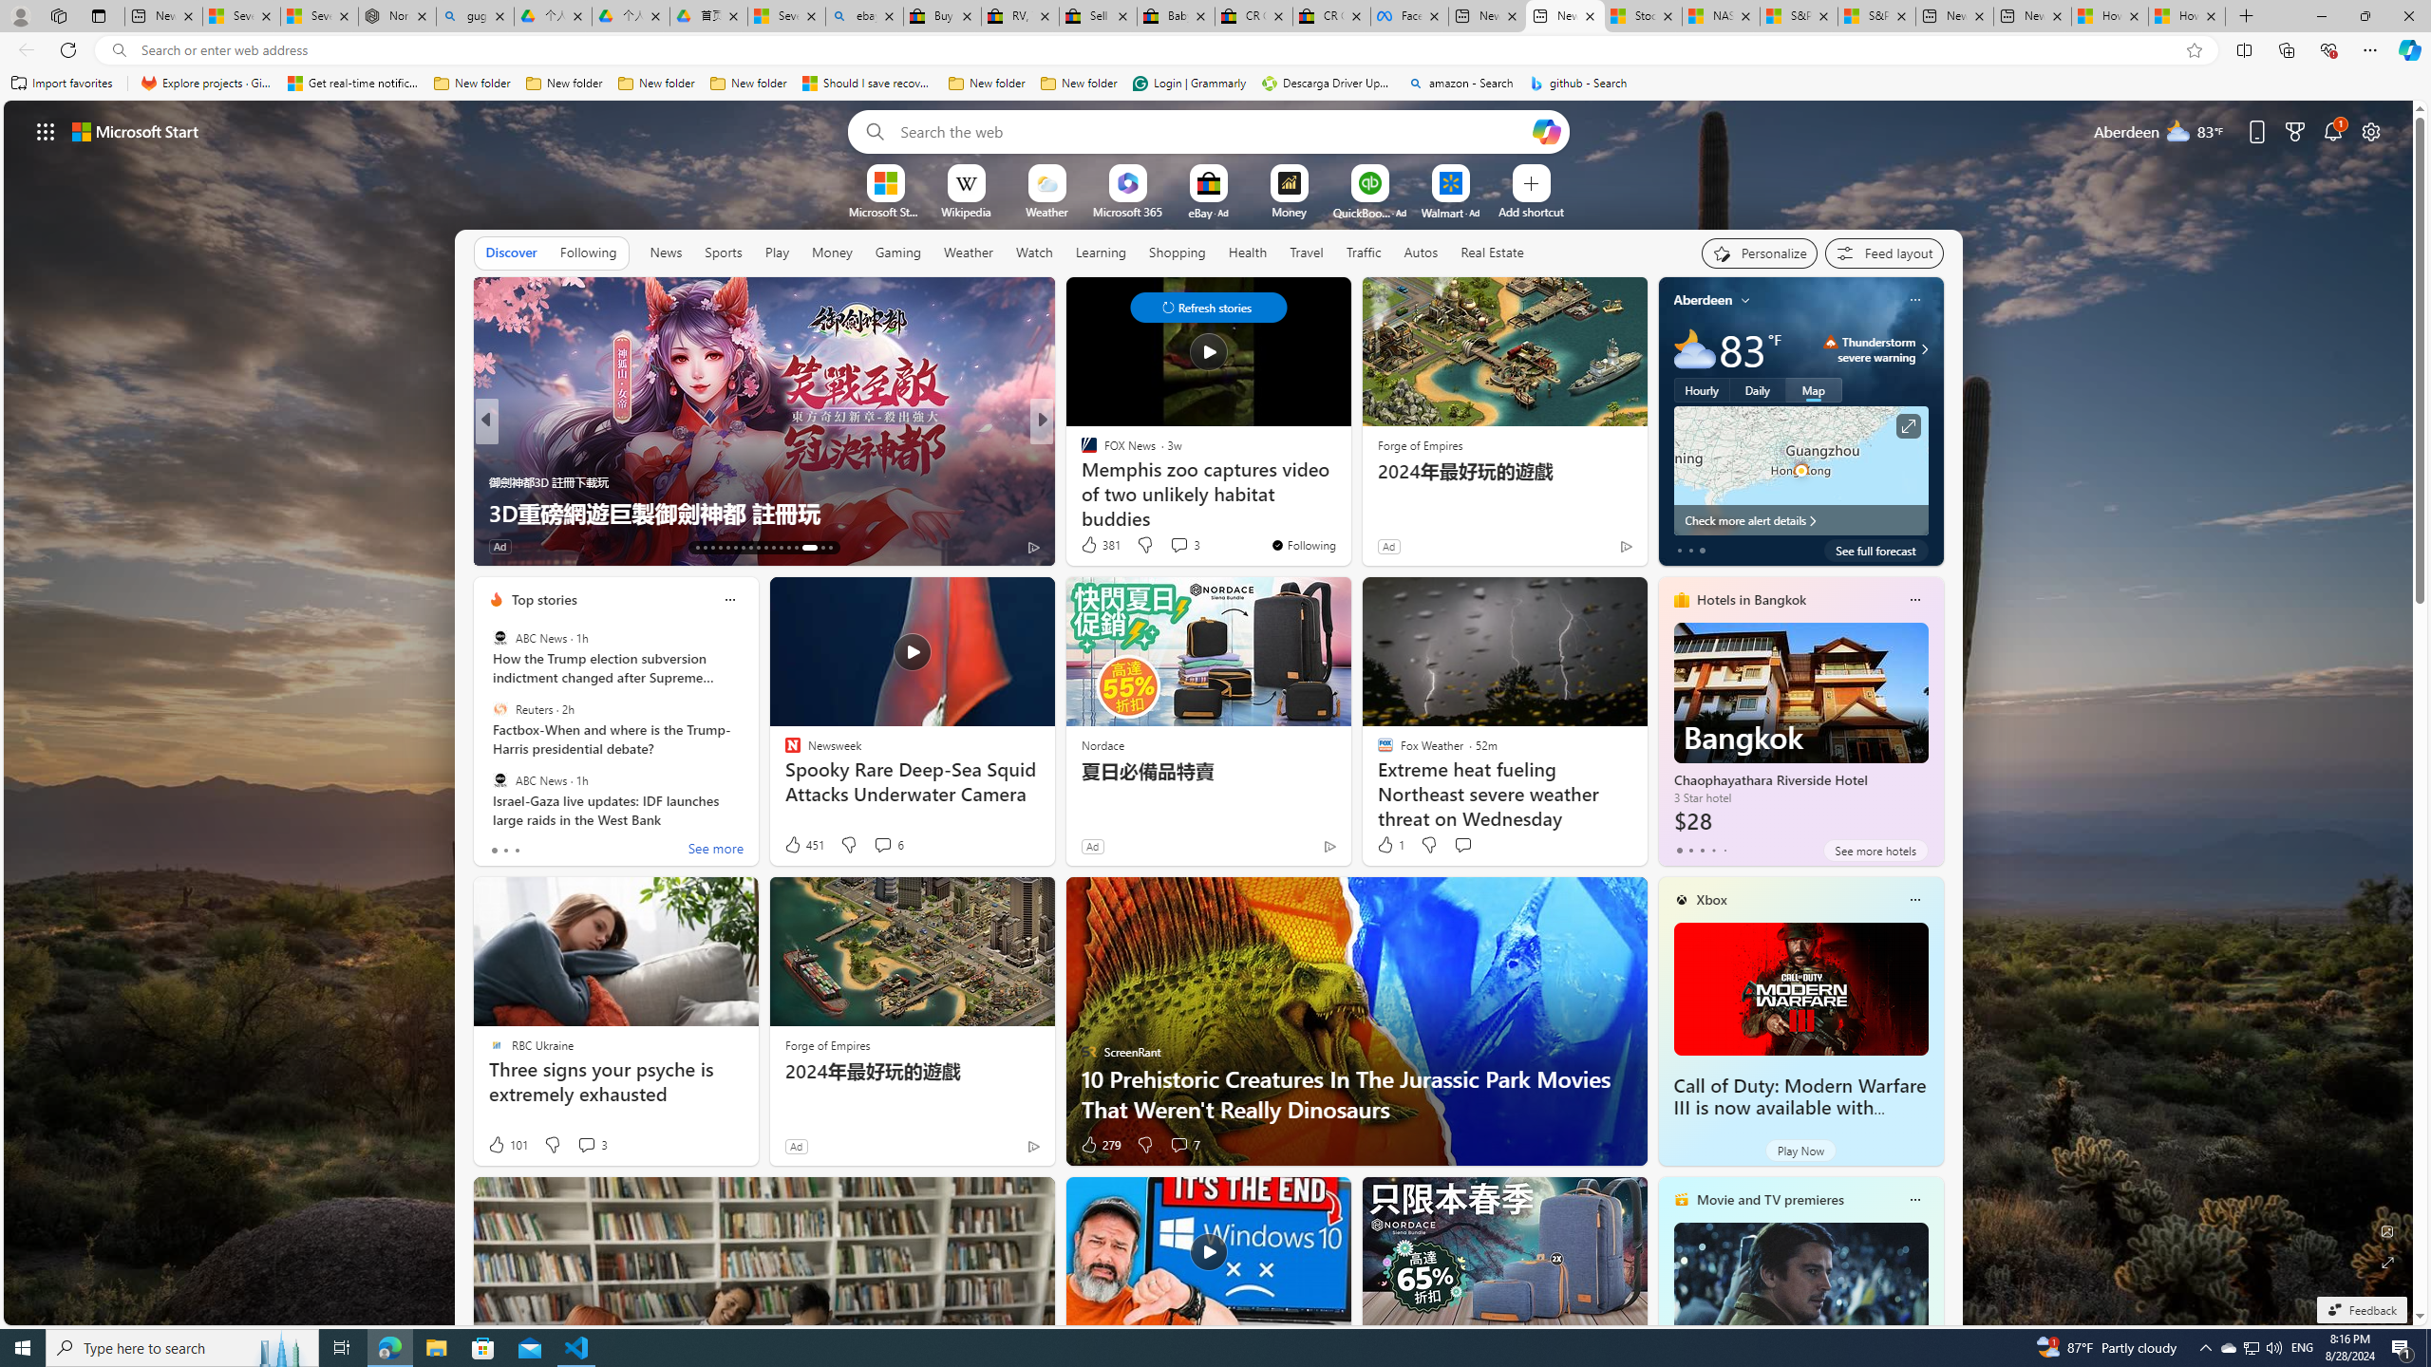 The width and height of the screenshot is (2431, 1367). Describe the element at coordinates (499, 779) in the screenshot. I see `ABC News` at that location.